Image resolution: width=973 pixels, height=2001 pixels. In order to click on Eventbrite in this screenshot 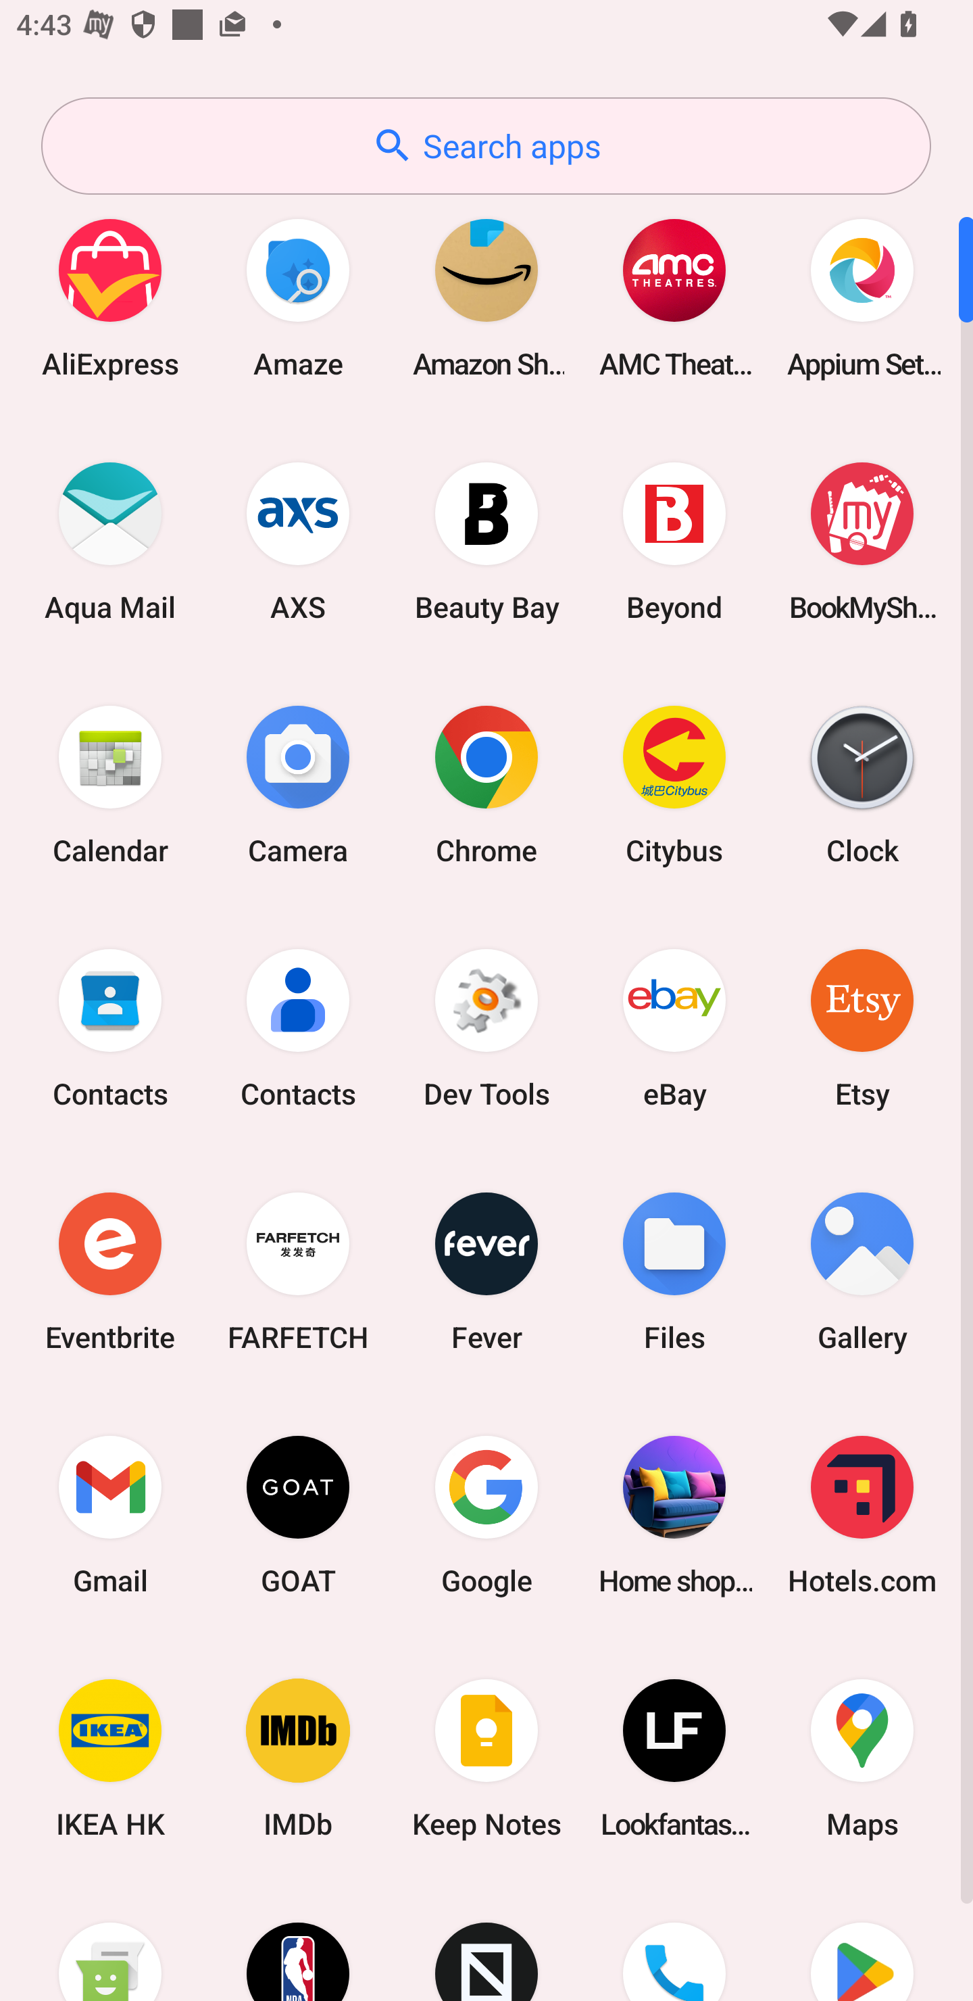, I will do `click(110, 1271)`.